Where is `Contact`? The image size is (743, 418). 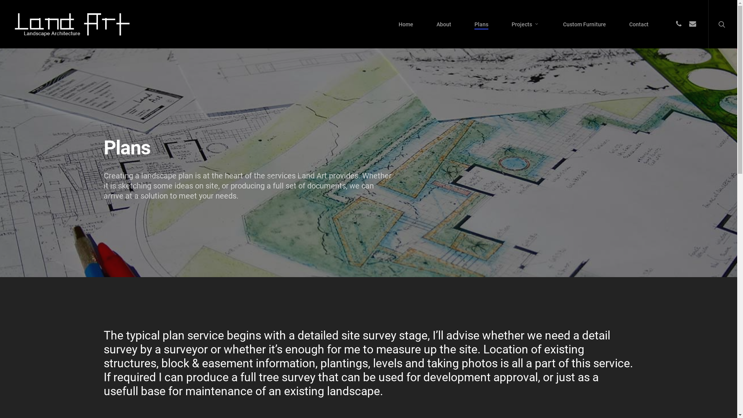
Contact is located at coordinates (639, 24).